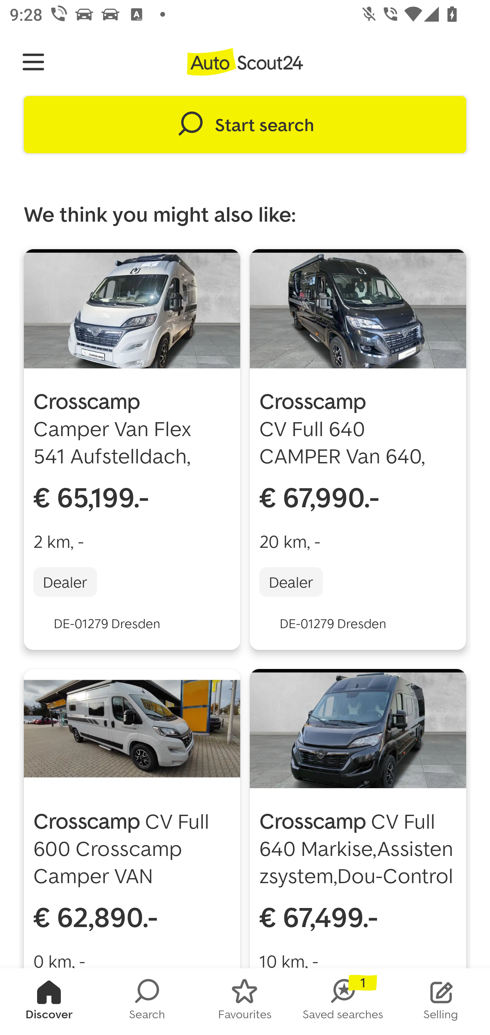 This screenshot has height=1035, width=490. Describe the element at coordinates (33, 62) in the screenshot. I see `Navigate up` at that location.